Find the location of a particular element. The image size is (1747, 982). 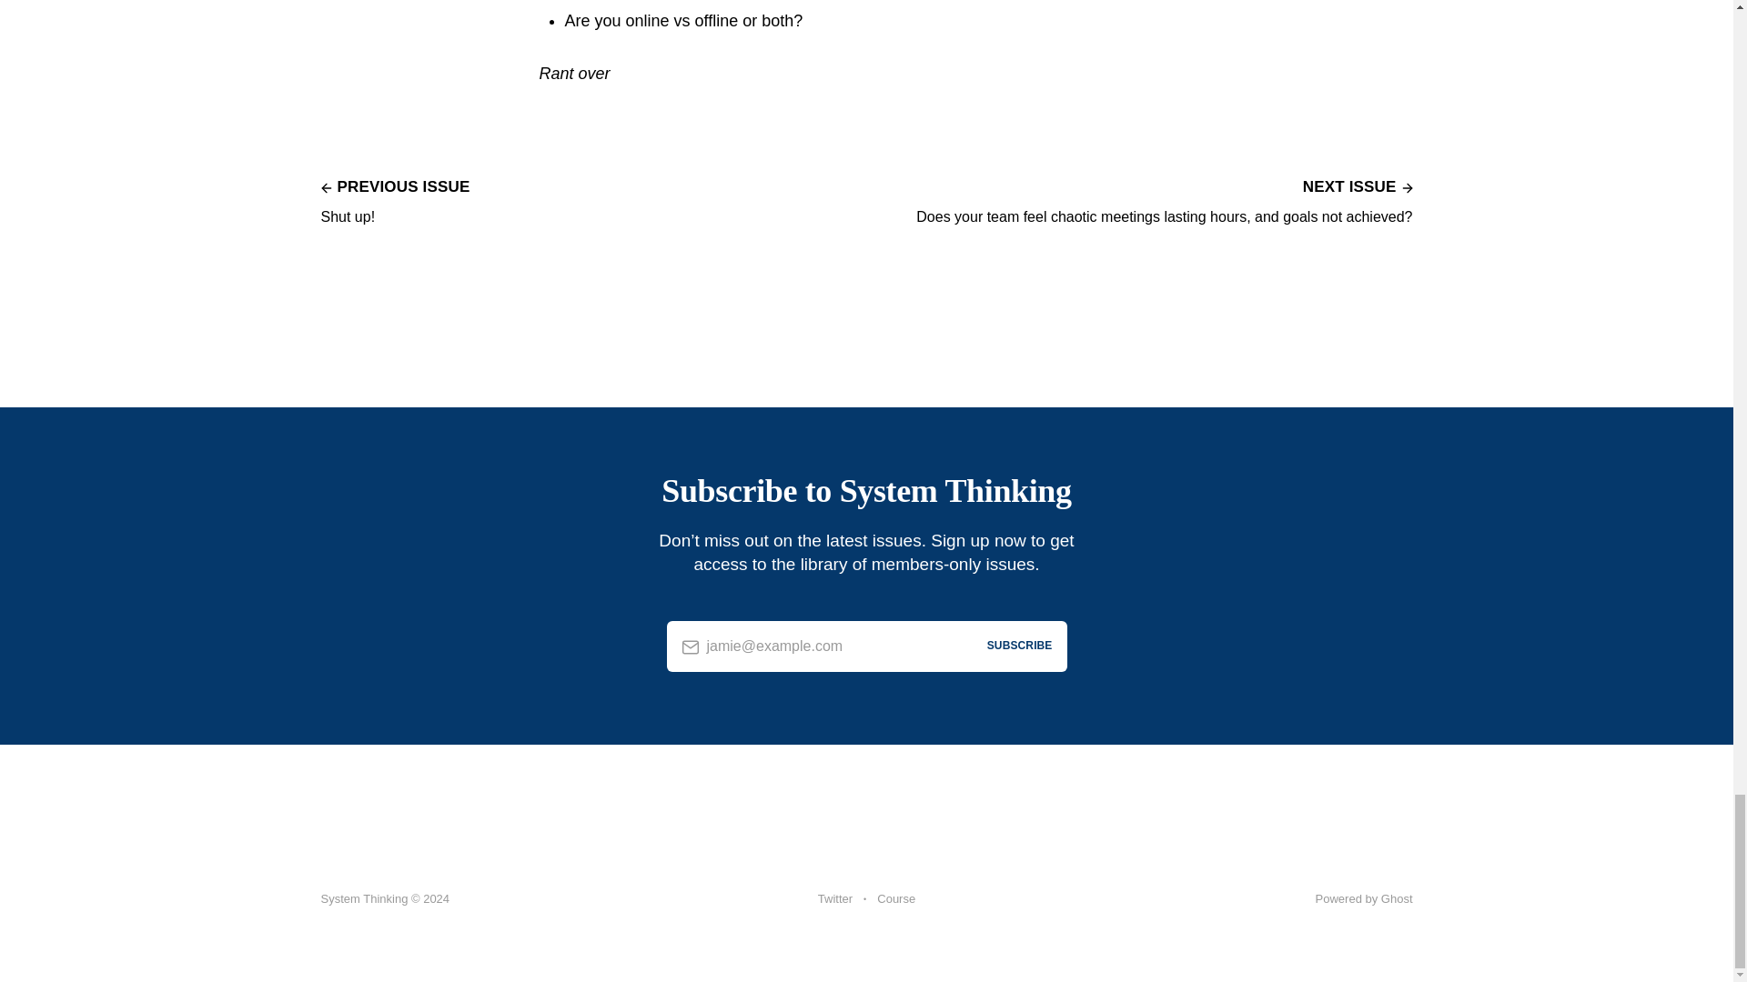

Course is located at coordinates (1364, 898).